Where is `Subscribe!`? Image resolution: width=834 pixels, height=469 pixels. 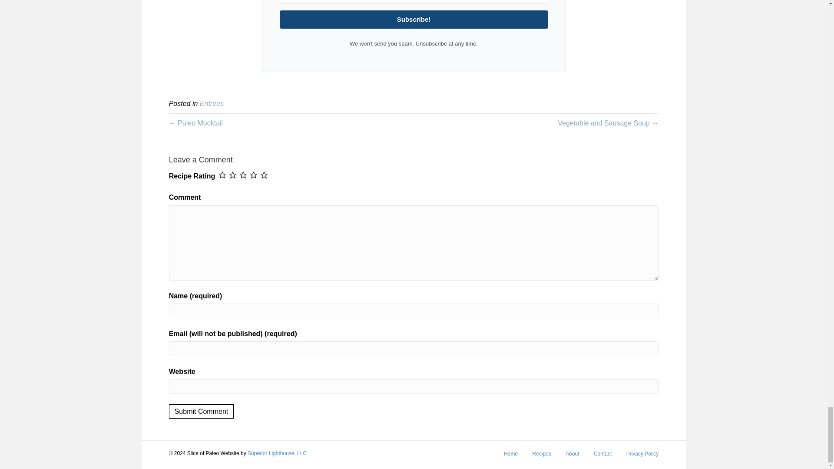 Subscribe! is located at coordinates (414, 19).